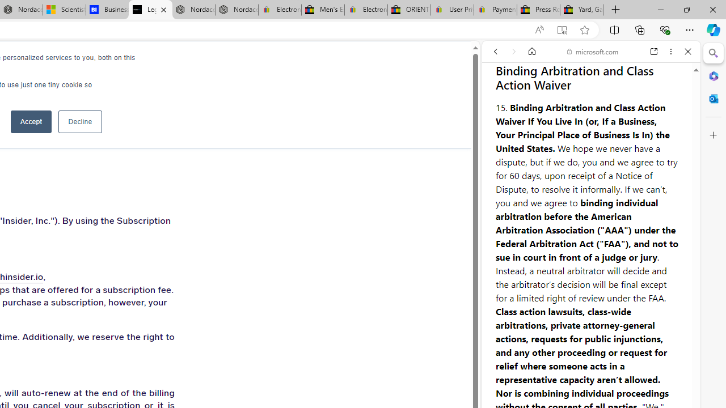 Image resolution: width=726 pixels, height=408 pixels. What do you see at coordinates (538, 10) in the screenshot?
I see `Press Room - eBay Inc.` at bounding box center [538, 10].